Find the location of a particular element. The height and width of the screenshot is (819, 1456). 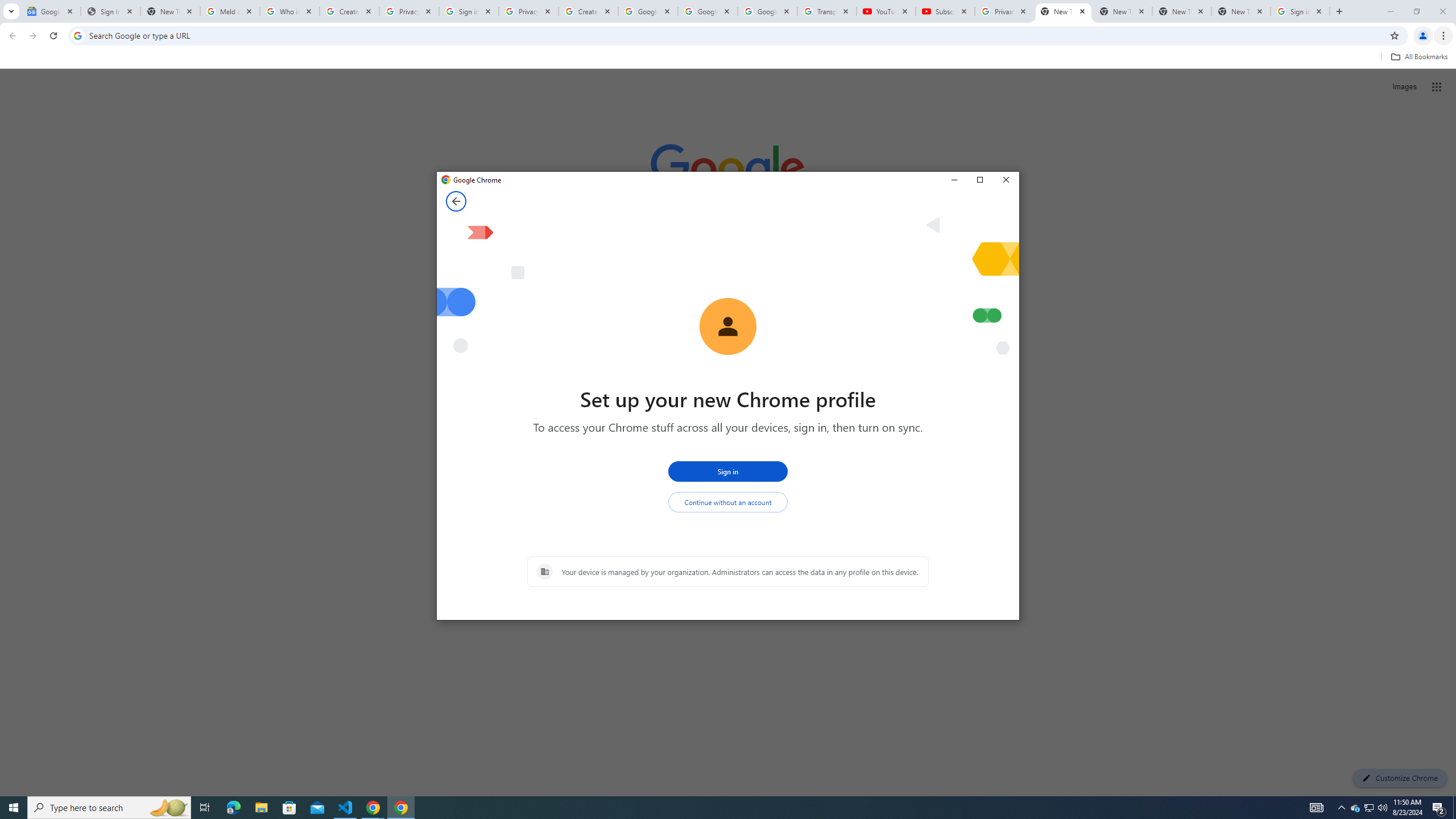

Notification Chevron is located at coordinates (1341, 808).